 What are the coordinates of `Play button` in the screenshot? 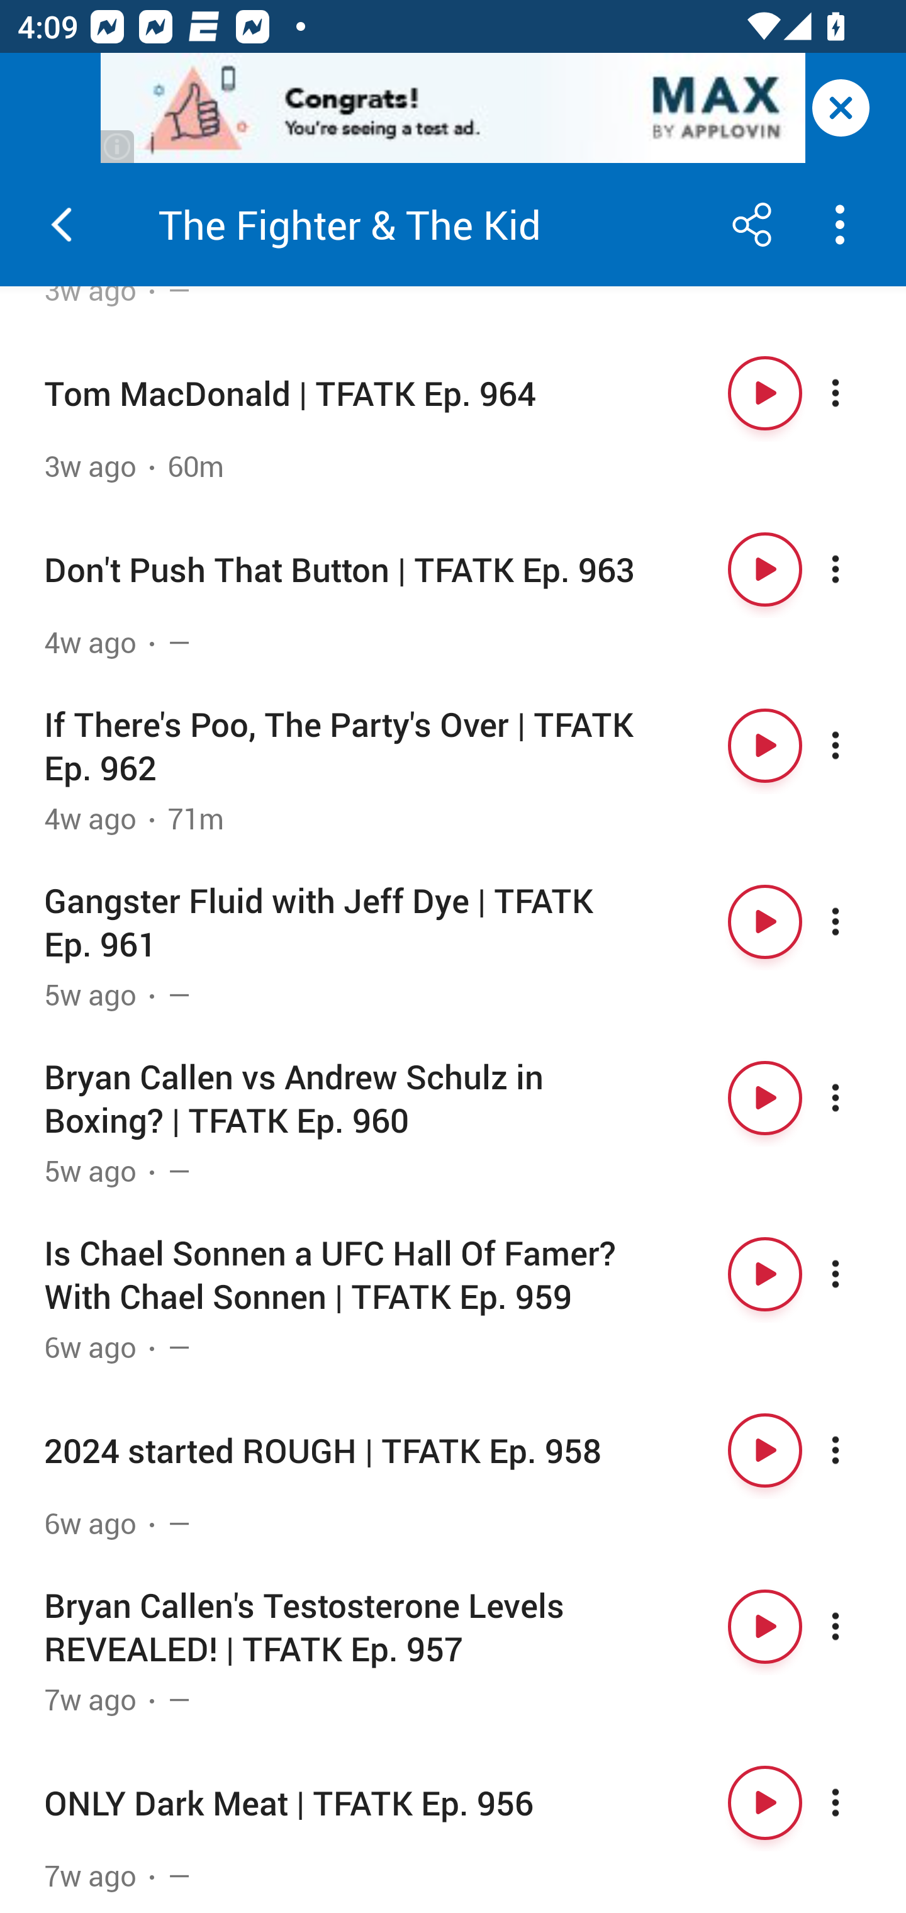 It's located at (765, 1274).